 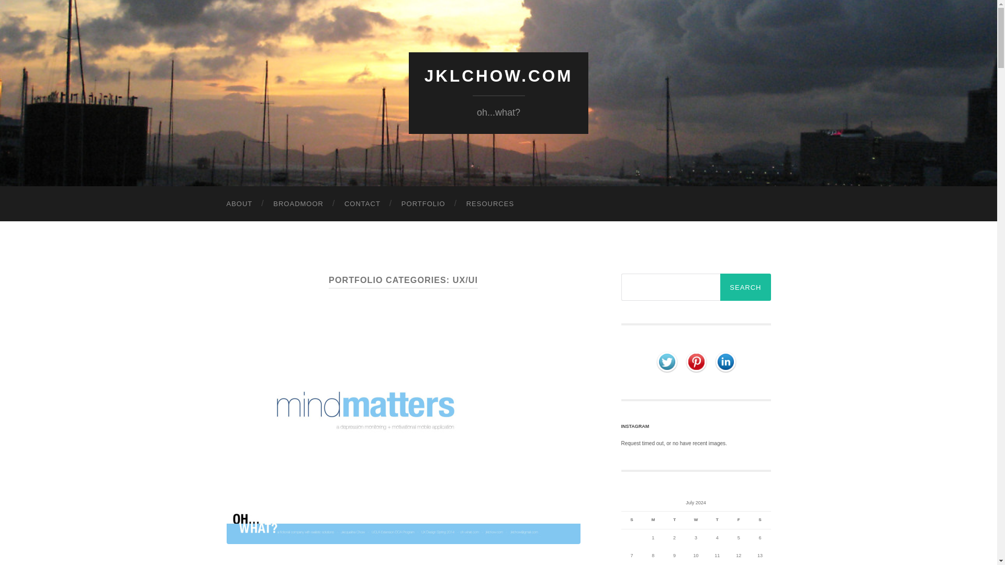 I want to click on Visit Us On Pinterest, so click(x=696, y=361).